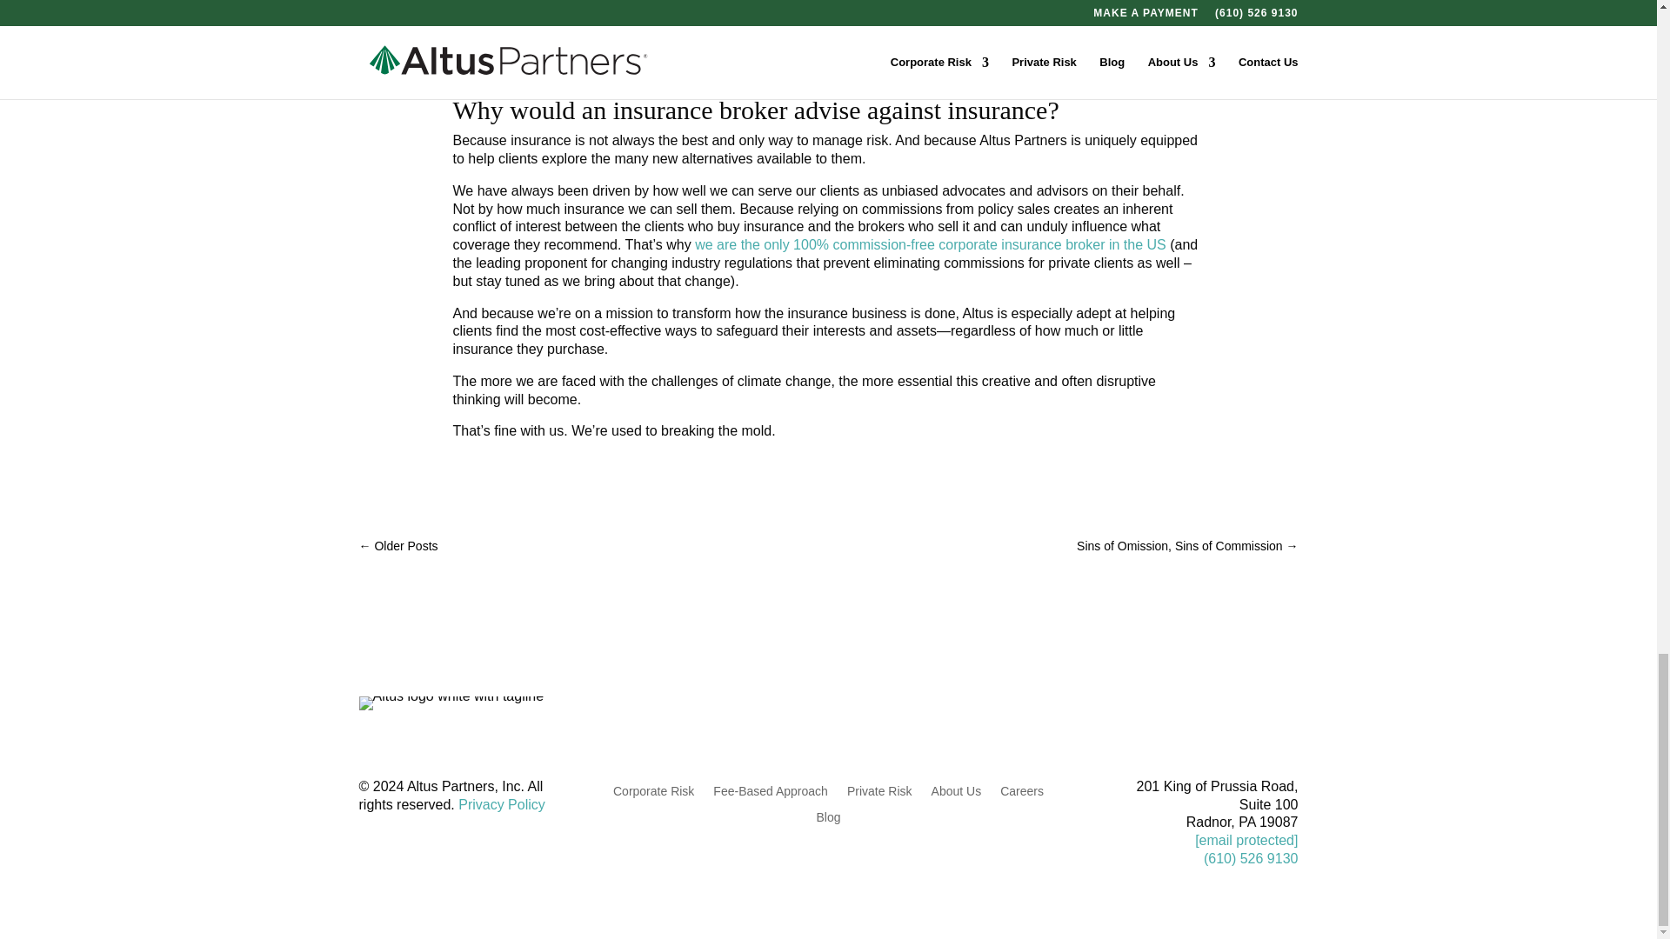  Describe the element at coordinates (878, 788) in the screenshot. I see `Private Risk` at that location.